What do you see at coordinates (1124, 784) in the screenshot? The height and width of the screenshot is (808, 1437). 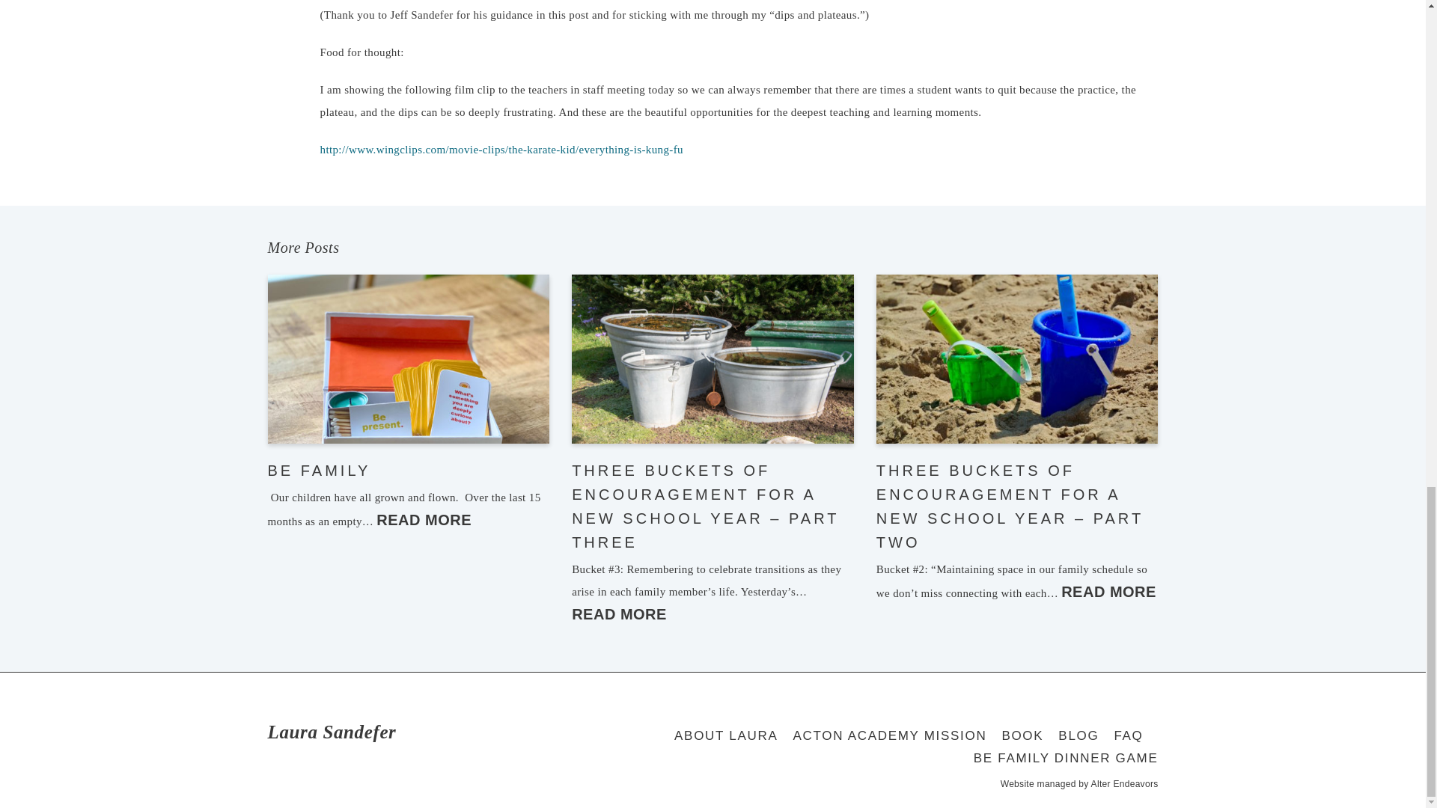 I see `Alter Endeavors` at bounding box center [1124, 784].